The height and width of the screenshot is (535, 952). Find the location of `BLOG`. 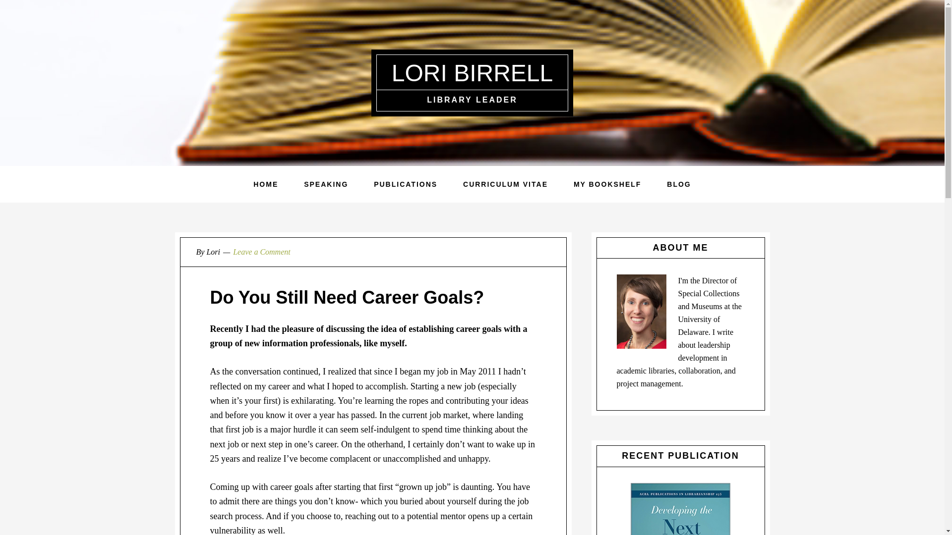

BLOG is located at coordinates (678, 184).